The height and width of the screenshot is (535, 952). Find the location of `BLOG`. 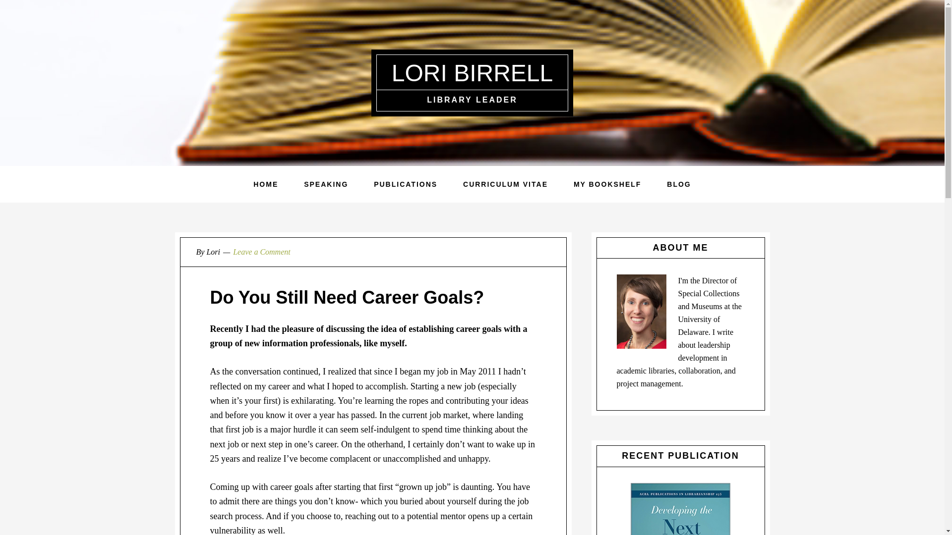

BLOG is located at coordinates (678, 184).